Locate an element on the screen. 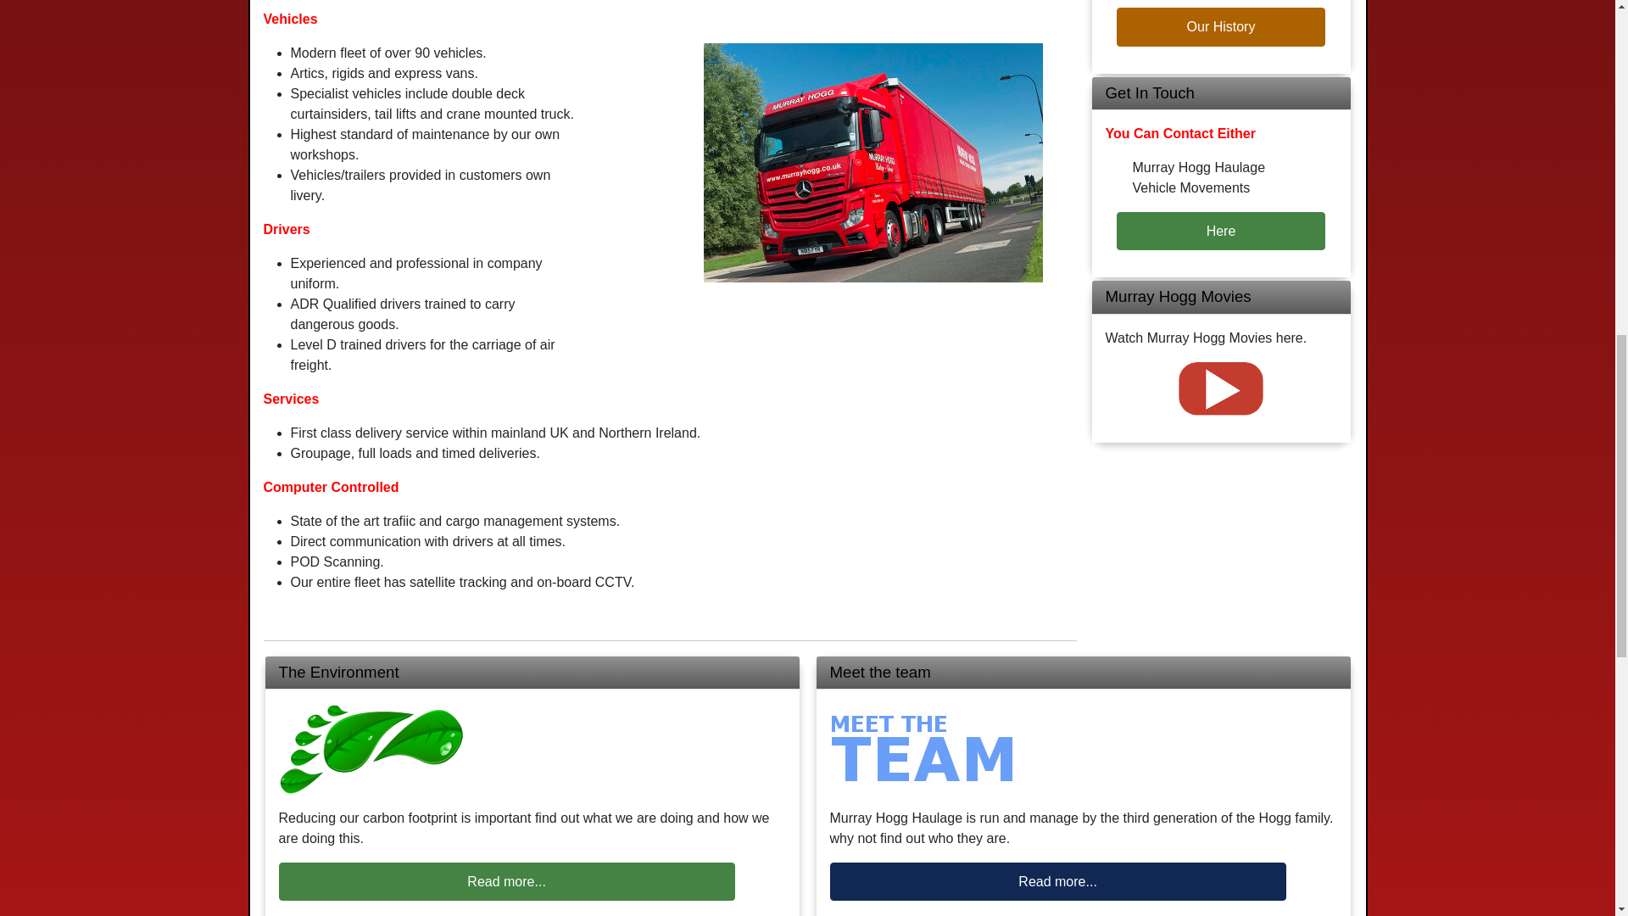 This screenshot has height=916, width=1628. Read more... is located at coordinates (505, 881).